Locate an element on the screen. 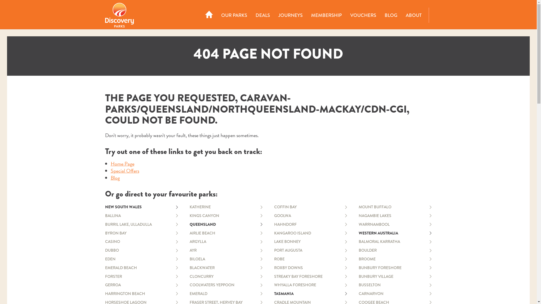  EDEN is located at coordinates (141, 259).